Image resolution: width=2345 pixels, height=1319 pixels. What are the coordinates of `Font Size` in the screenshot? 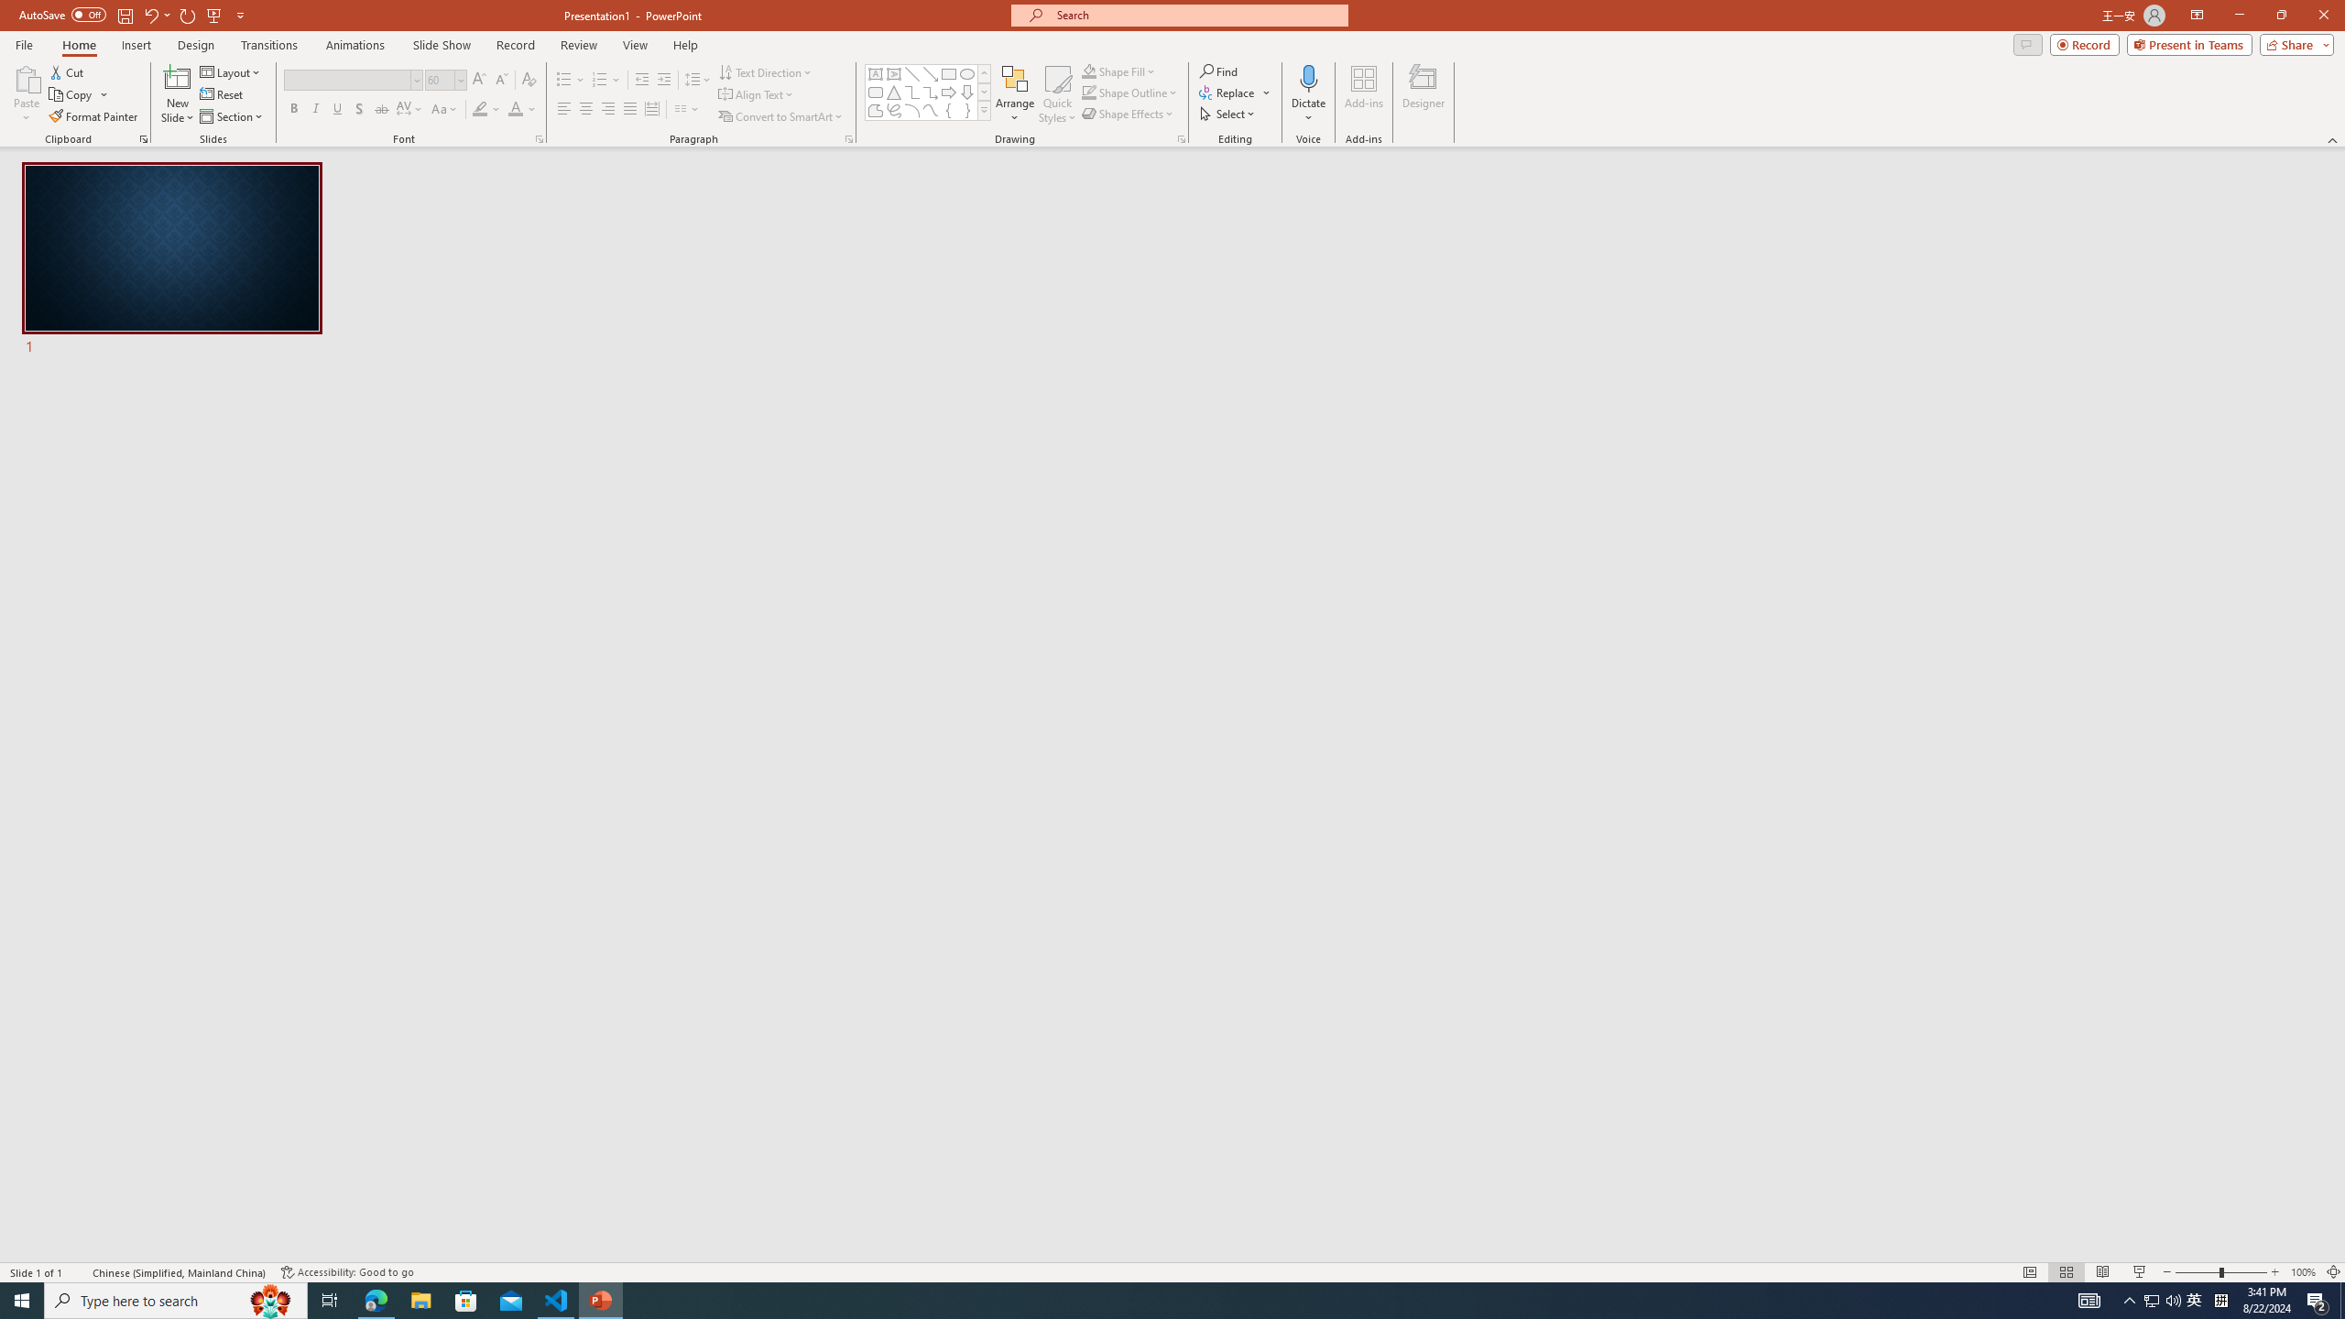 It's located at (440, 79).